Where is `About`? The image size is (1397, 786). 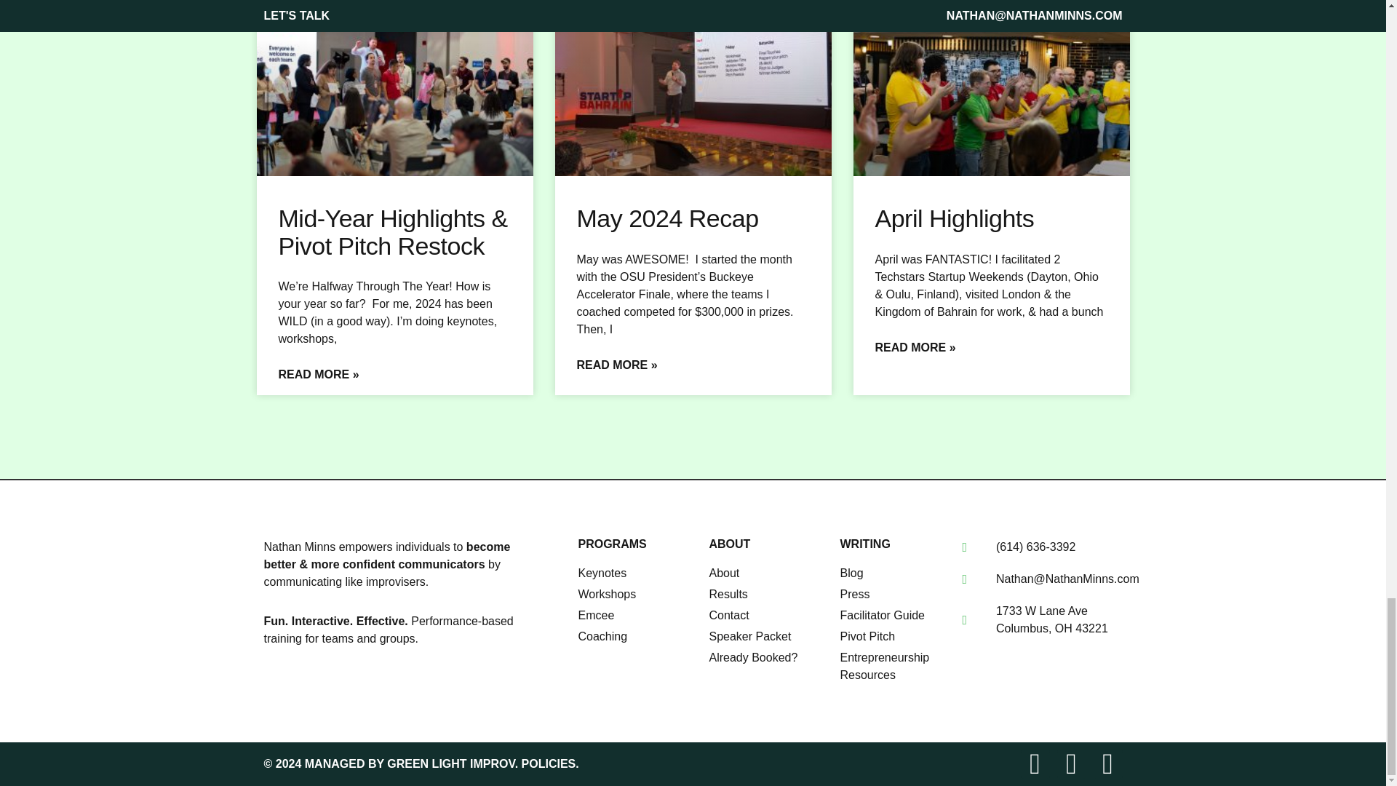
About is located at coordinates (767, 573).